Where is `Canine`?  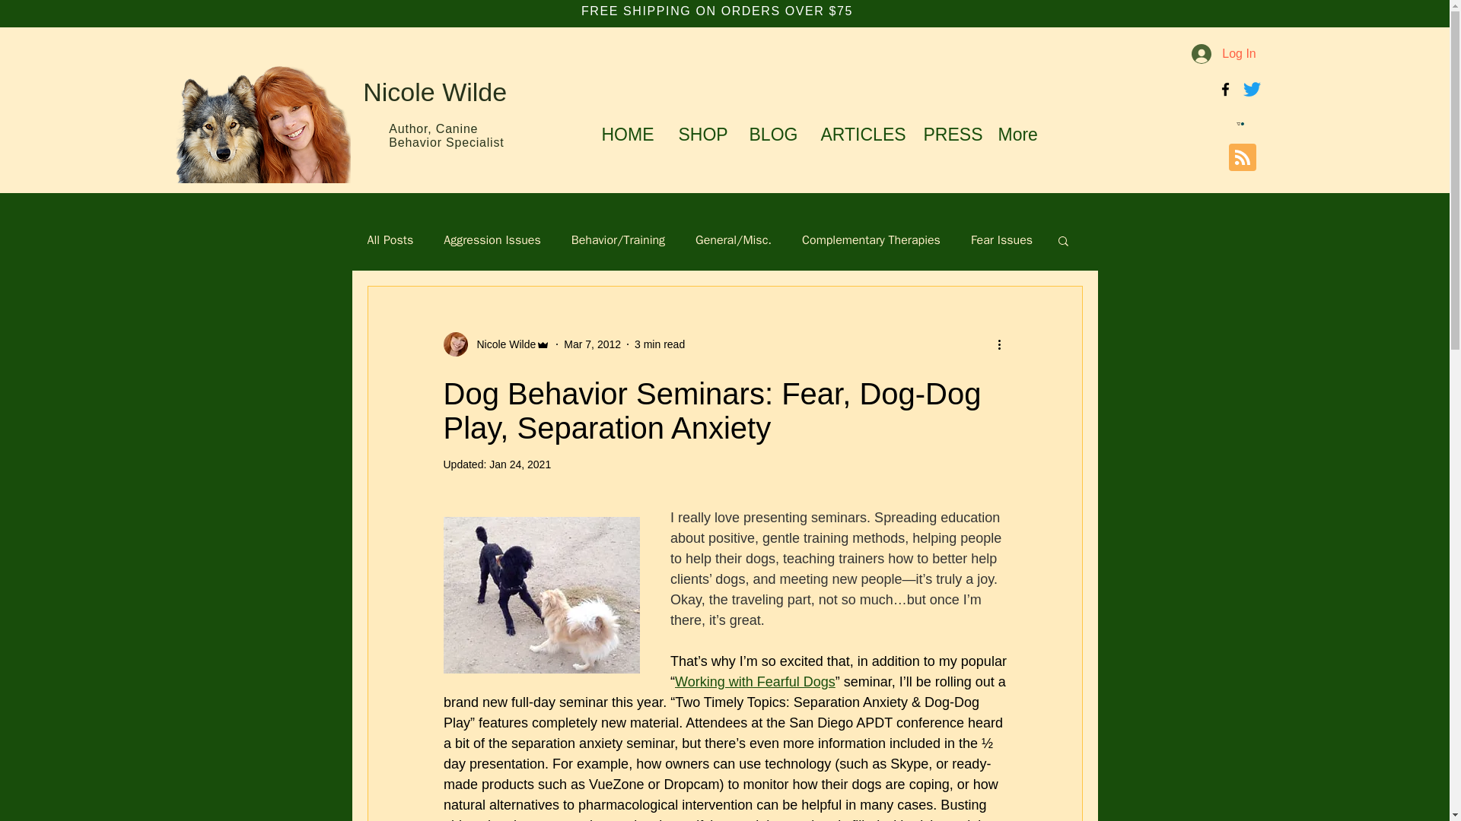
Canine is located at coordinates (457, 128).